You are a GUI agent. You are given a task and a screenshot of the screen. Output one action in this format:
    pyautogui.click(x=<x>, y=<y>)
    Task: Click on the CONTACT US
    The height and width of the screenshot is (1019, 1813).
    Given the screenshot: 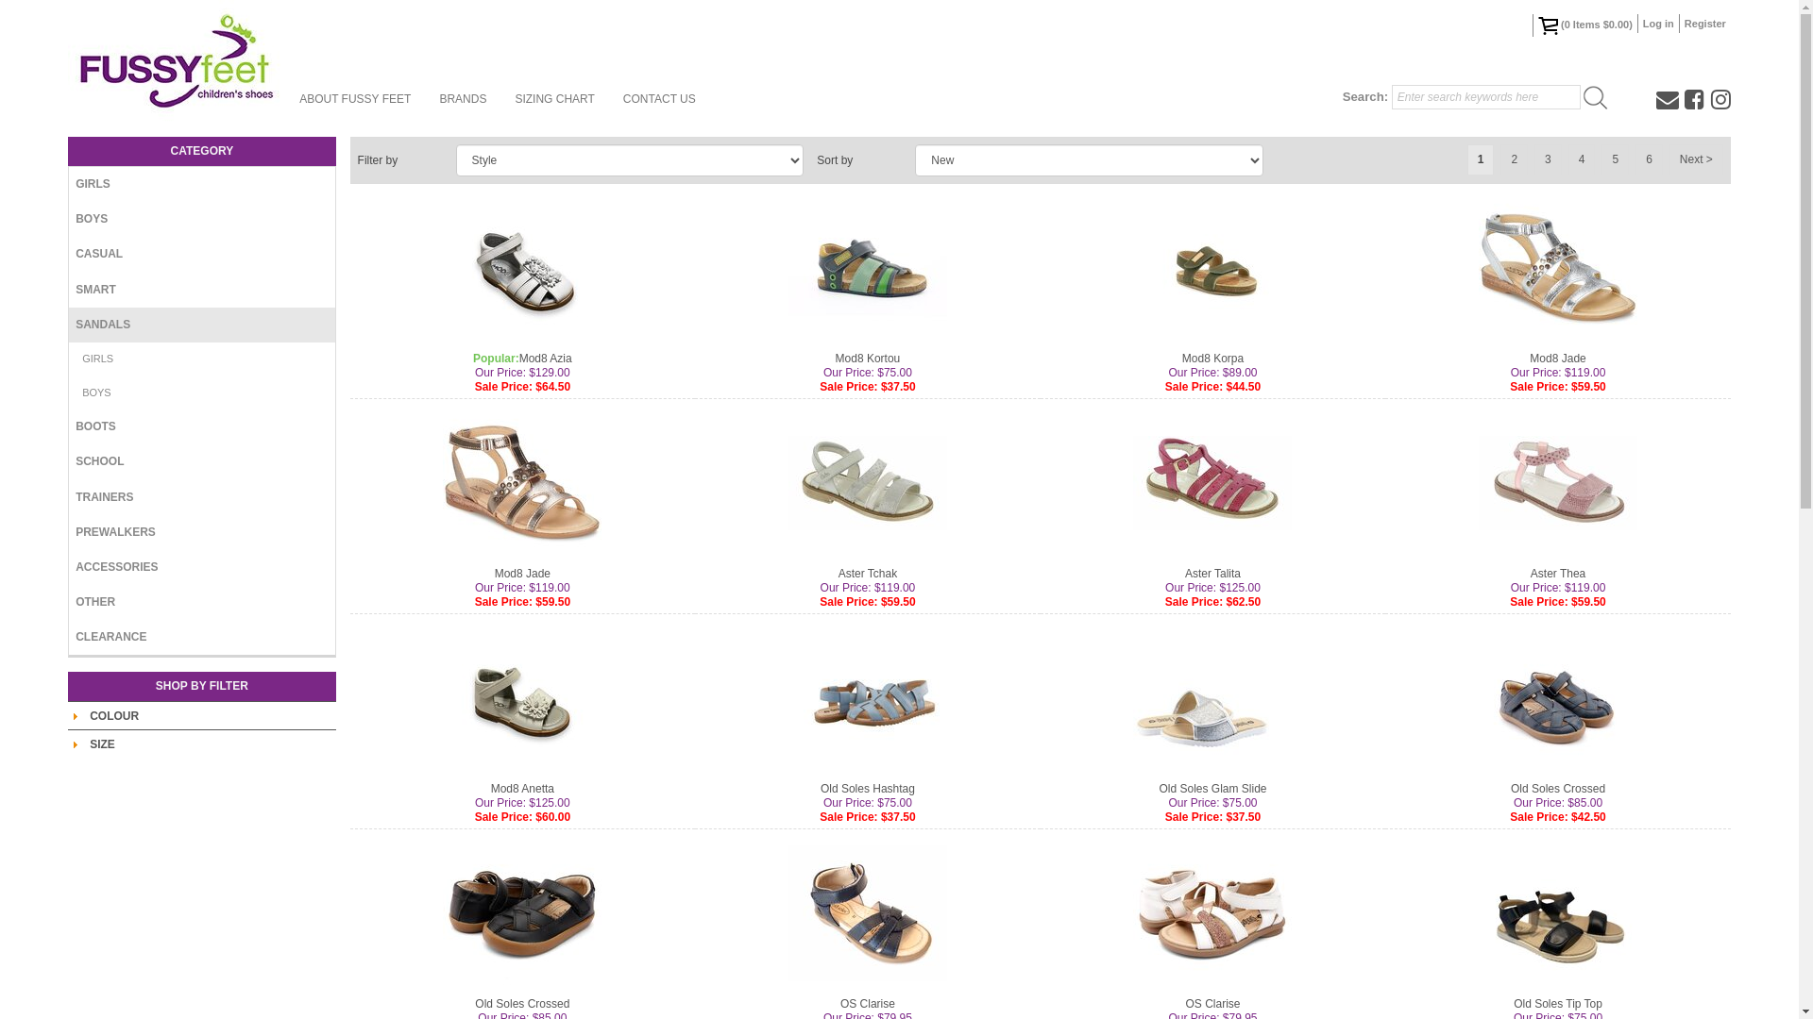 What is the action you would take?
    pyautogui.click(x=659, y=99)
    